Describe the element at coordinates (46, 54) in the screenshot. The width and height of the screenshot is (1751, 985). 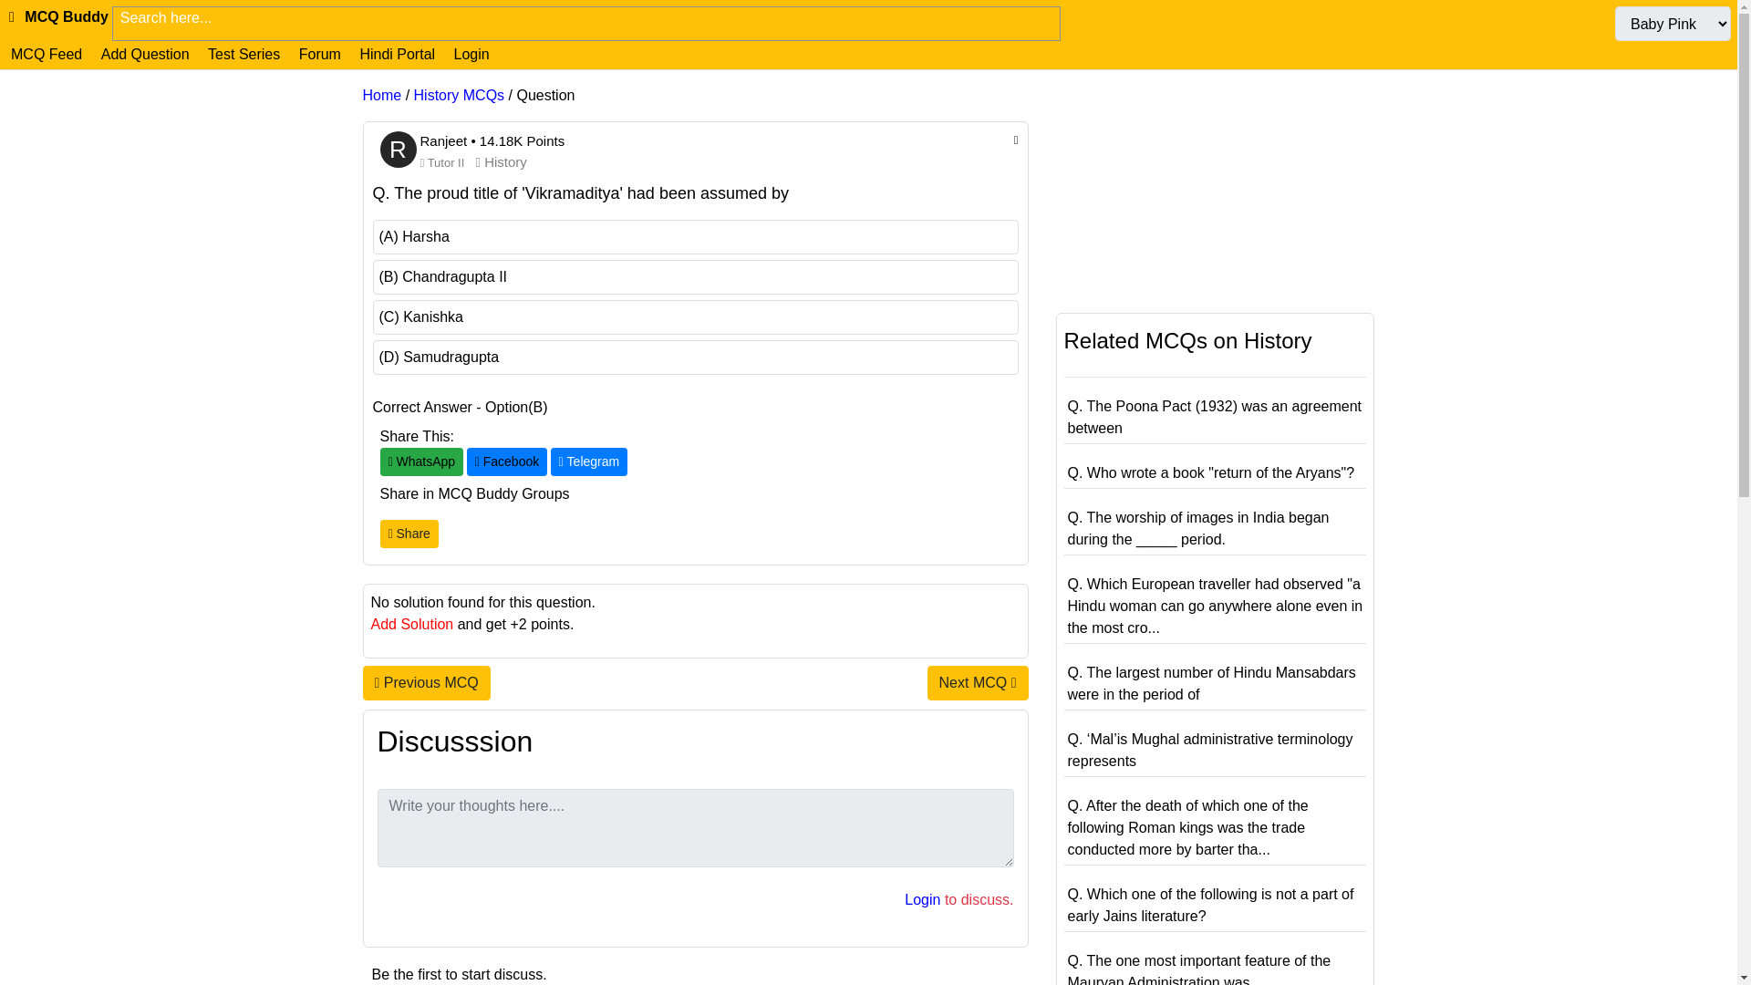
I see `MCQ Feed` at that location.